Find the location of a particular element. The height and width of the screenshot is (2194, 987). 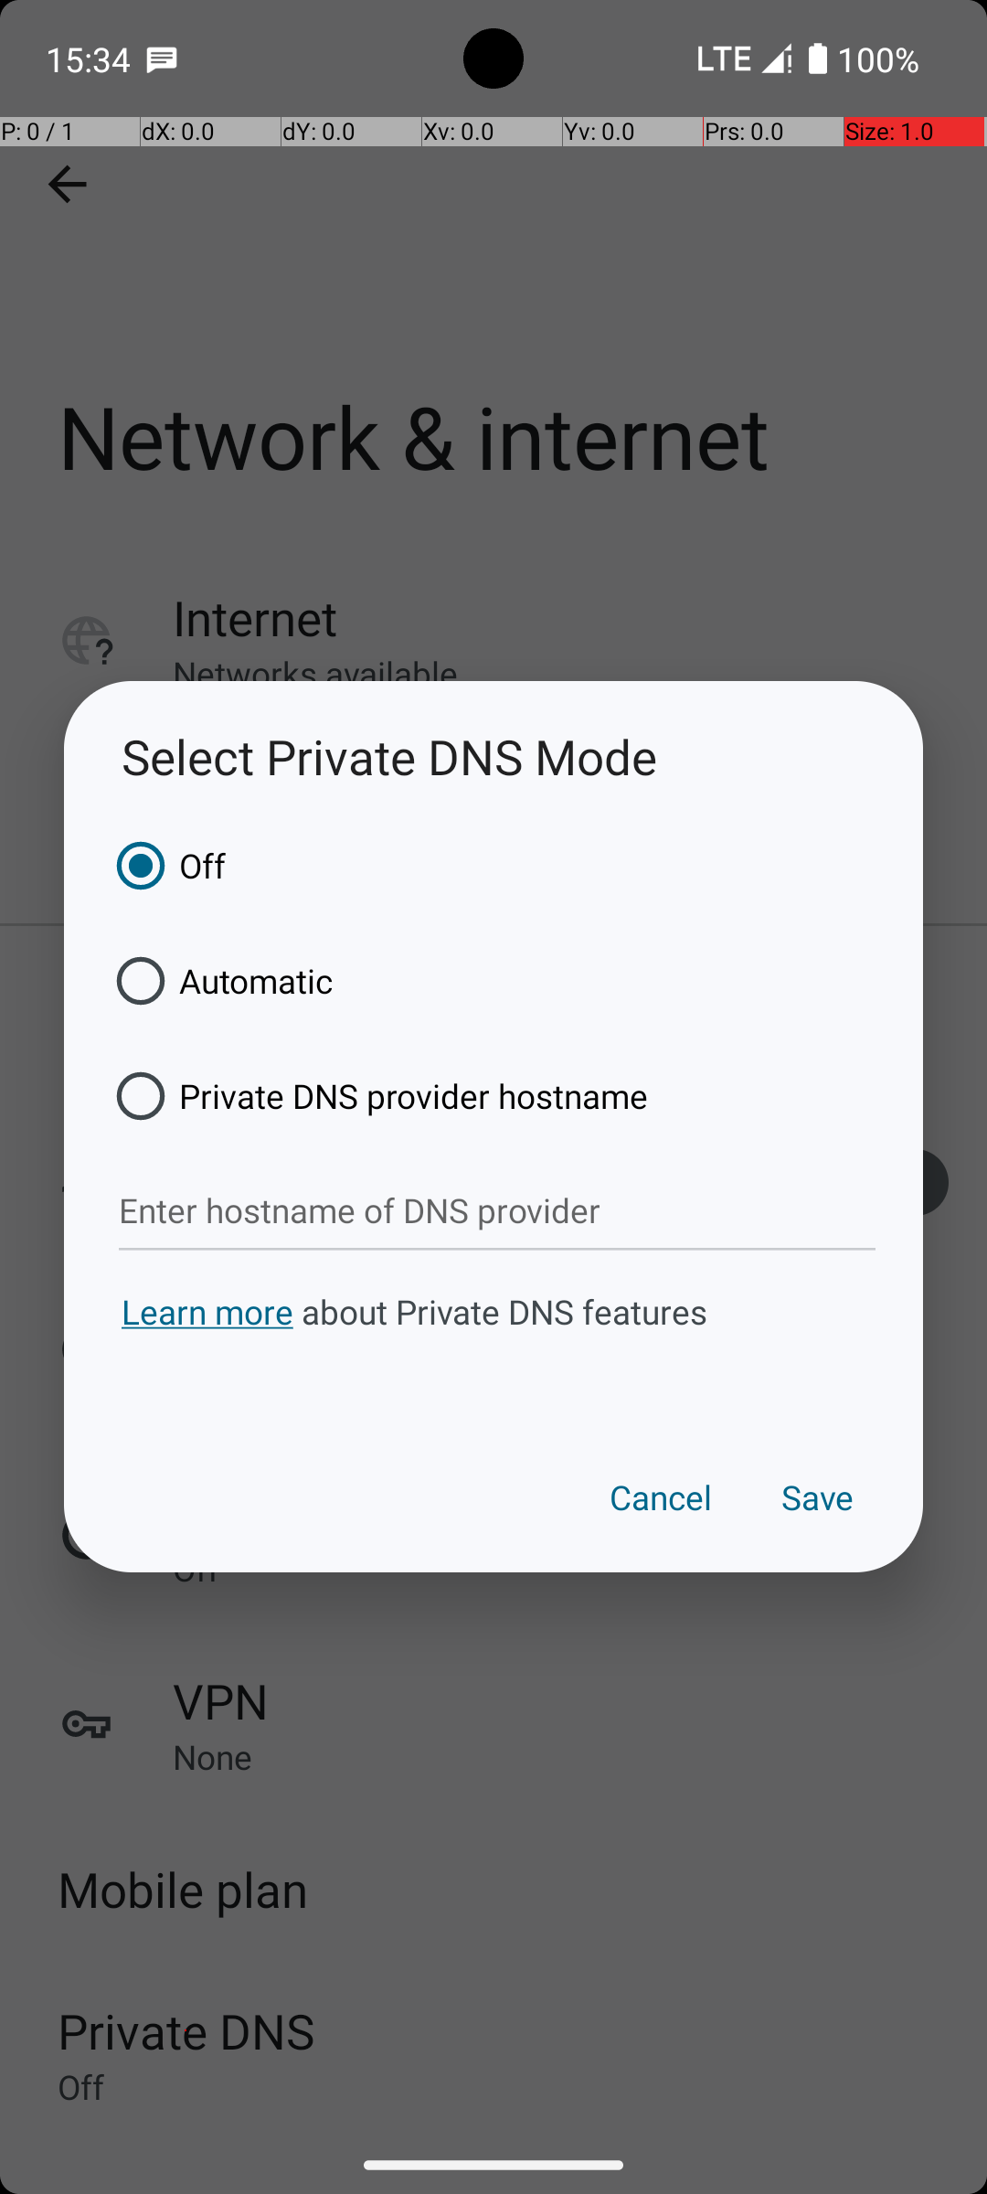

Private DNS provider hostname is located at coordinates (376, 1096).